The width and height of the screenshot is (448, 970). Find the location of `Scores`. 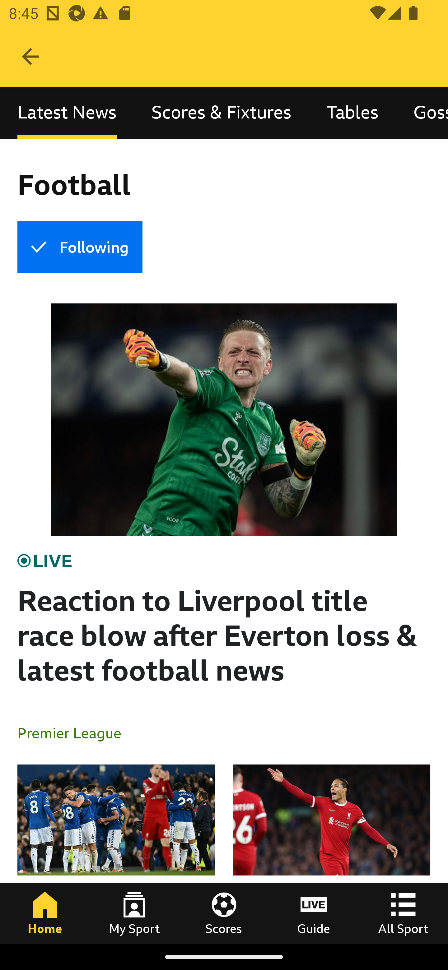

Scores is located at coordinates (224, 913).